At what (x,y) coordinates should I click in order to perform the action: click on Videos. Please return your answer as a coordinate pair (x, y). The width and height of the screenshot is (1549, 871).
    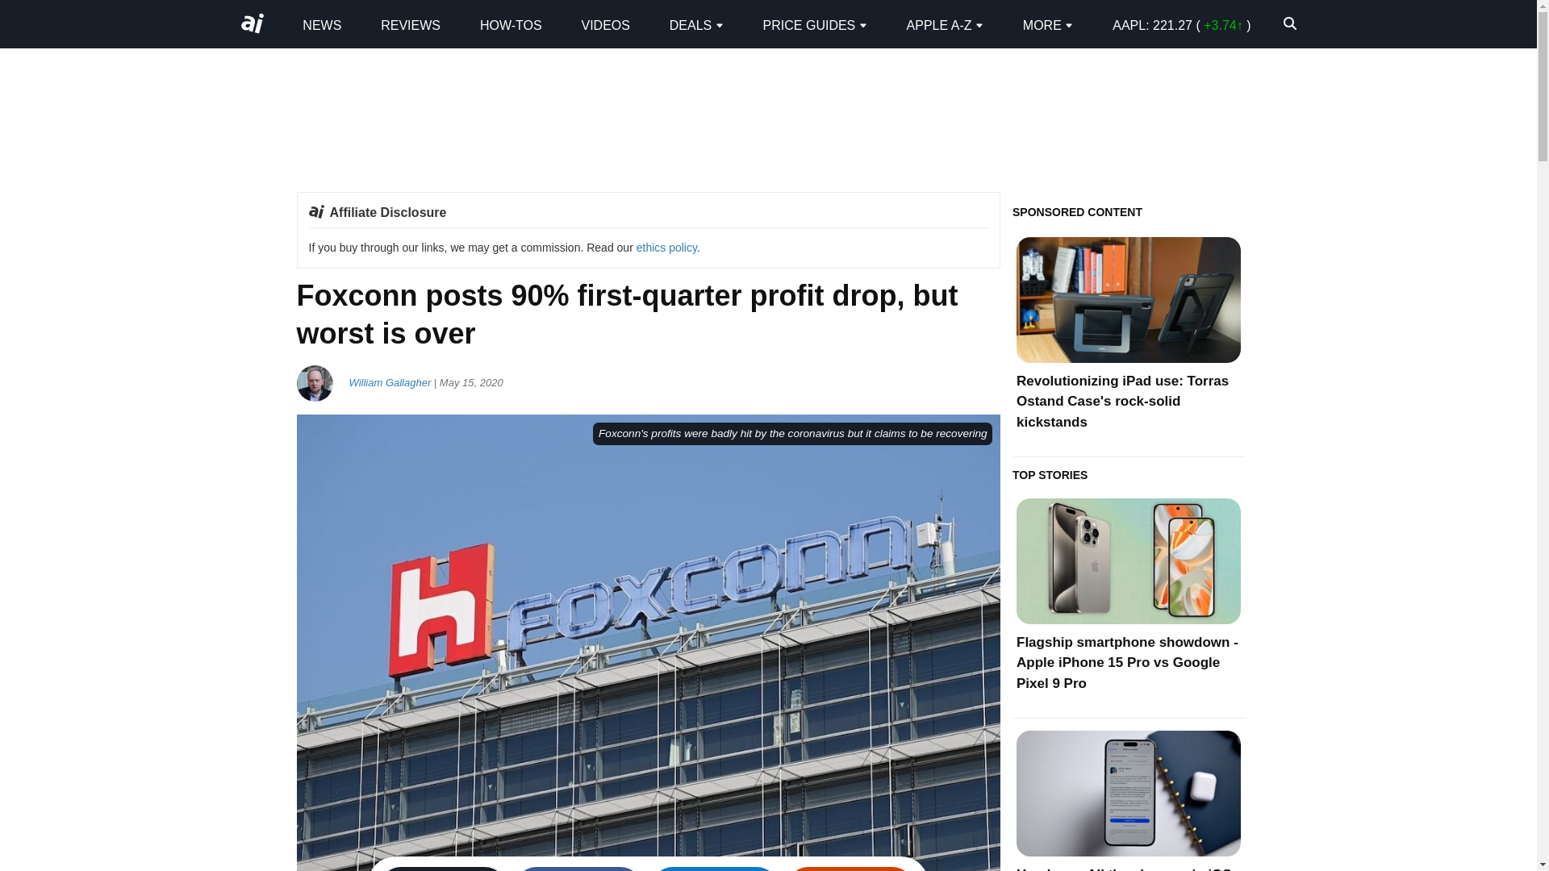
    Looking at the image, I should click on (605, 24).